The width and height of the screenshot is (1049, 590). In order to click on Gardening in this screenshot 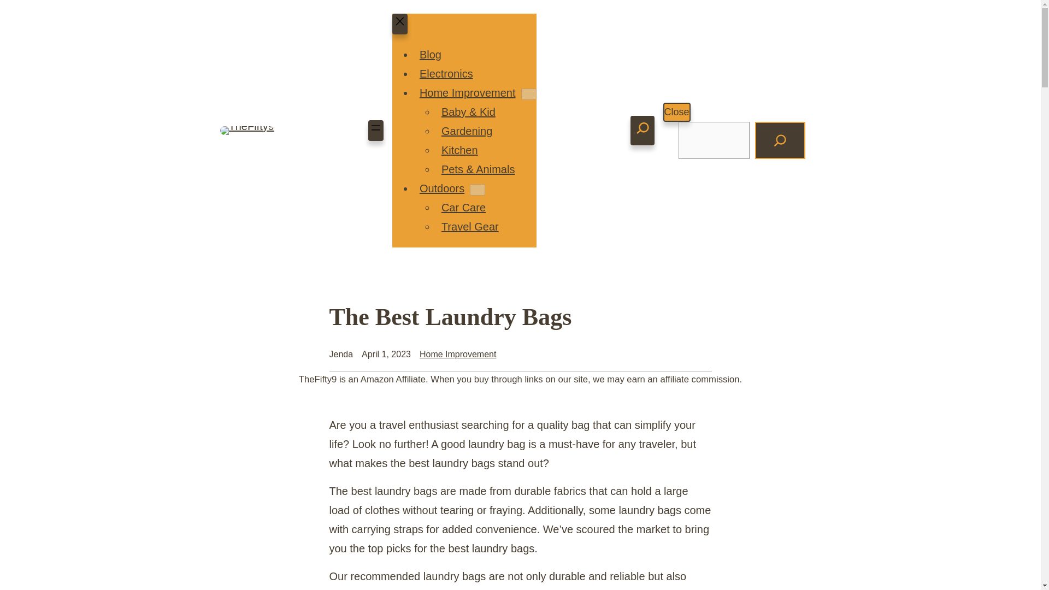, I will do `click(467, 131)`.